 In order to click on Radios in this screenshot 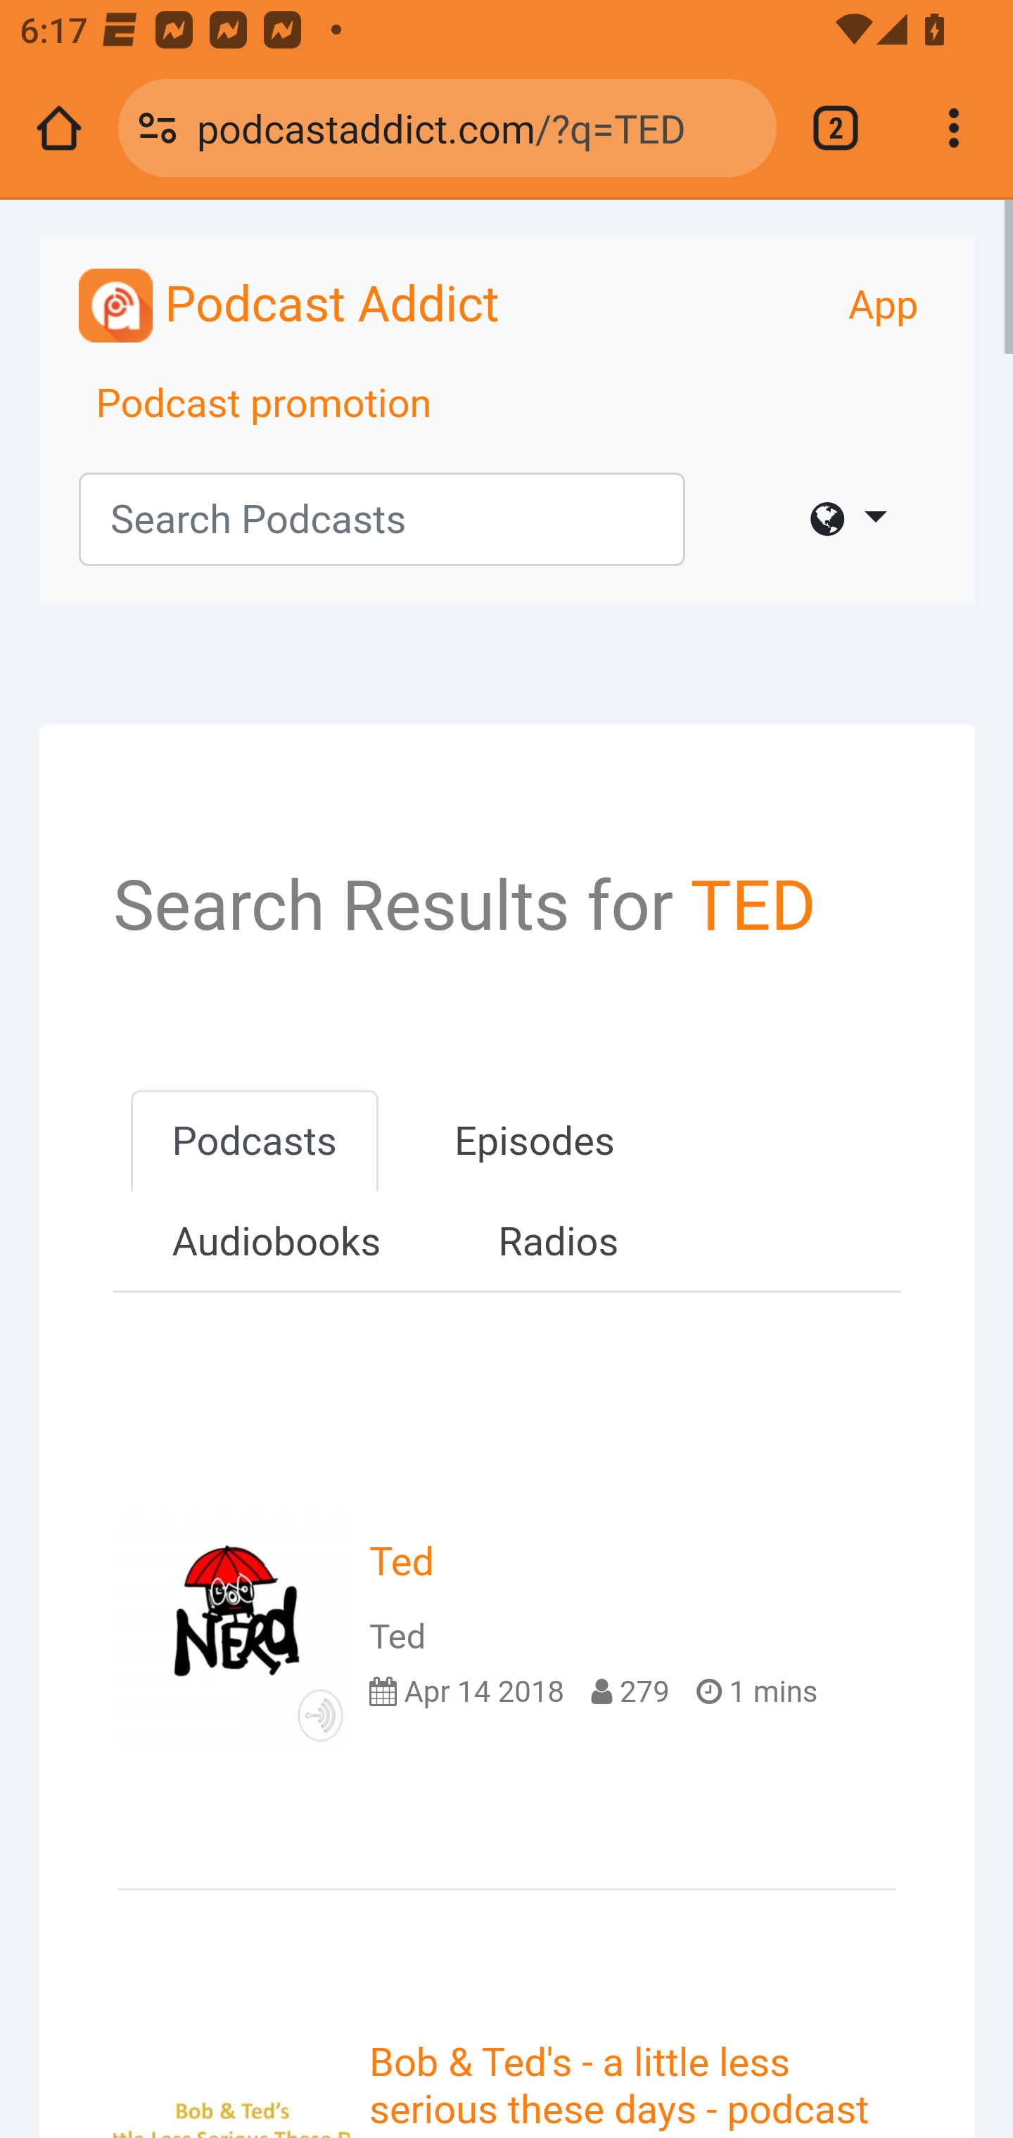, I will do `click(558, 1242)`.